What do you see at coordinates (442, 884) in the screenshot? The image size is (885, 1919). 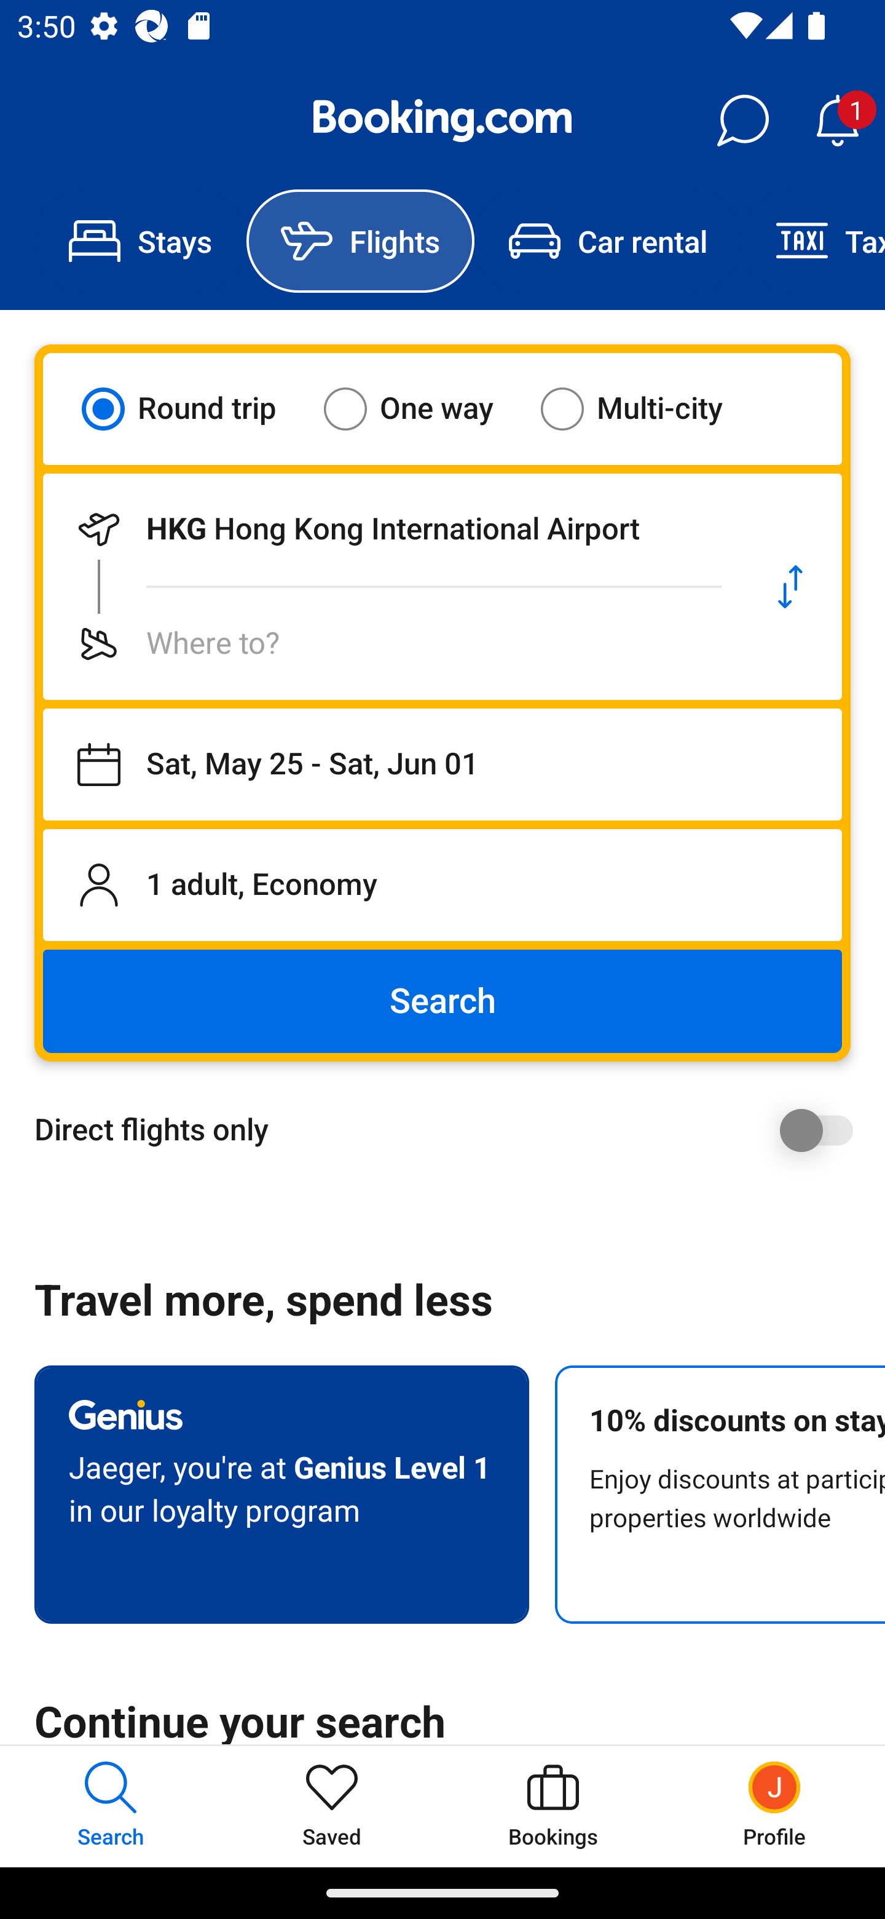 I see `1 adult, Economy` at bounding box center [442, 884].